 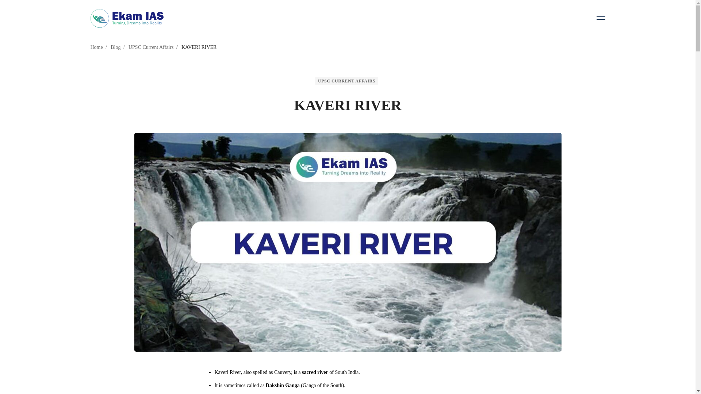 What do you see at coordinates (115, 47) in the screenshot?
I see `Blog` at bounding box center [115, 47].